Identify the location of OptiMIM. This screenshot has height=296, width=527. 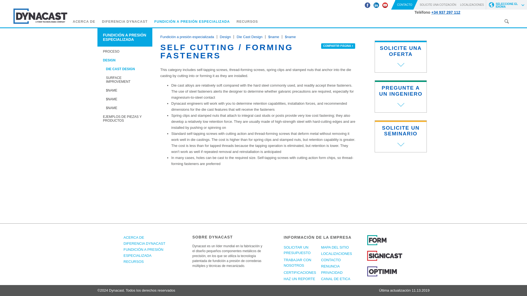
(385, 275).